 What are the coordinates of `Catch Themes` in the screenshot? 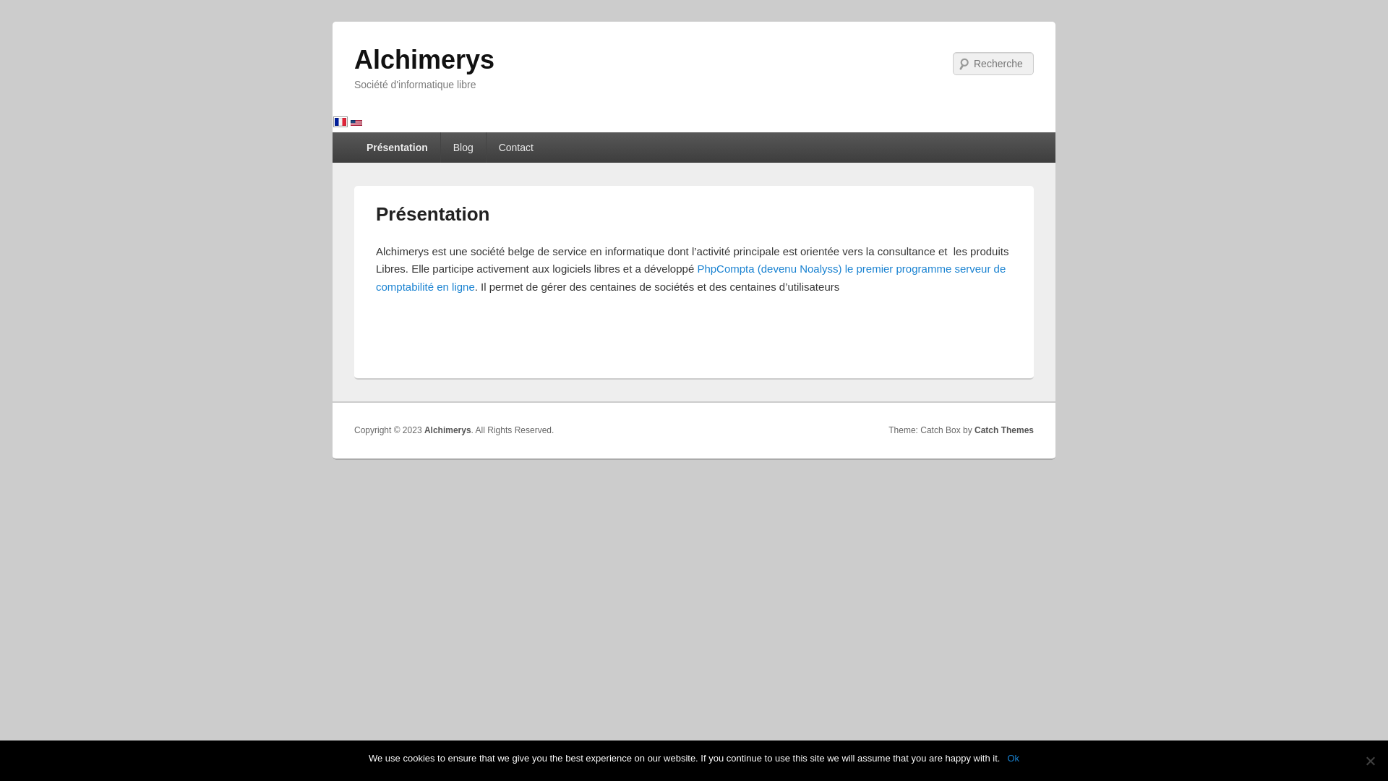 It's located at (1004, 430).